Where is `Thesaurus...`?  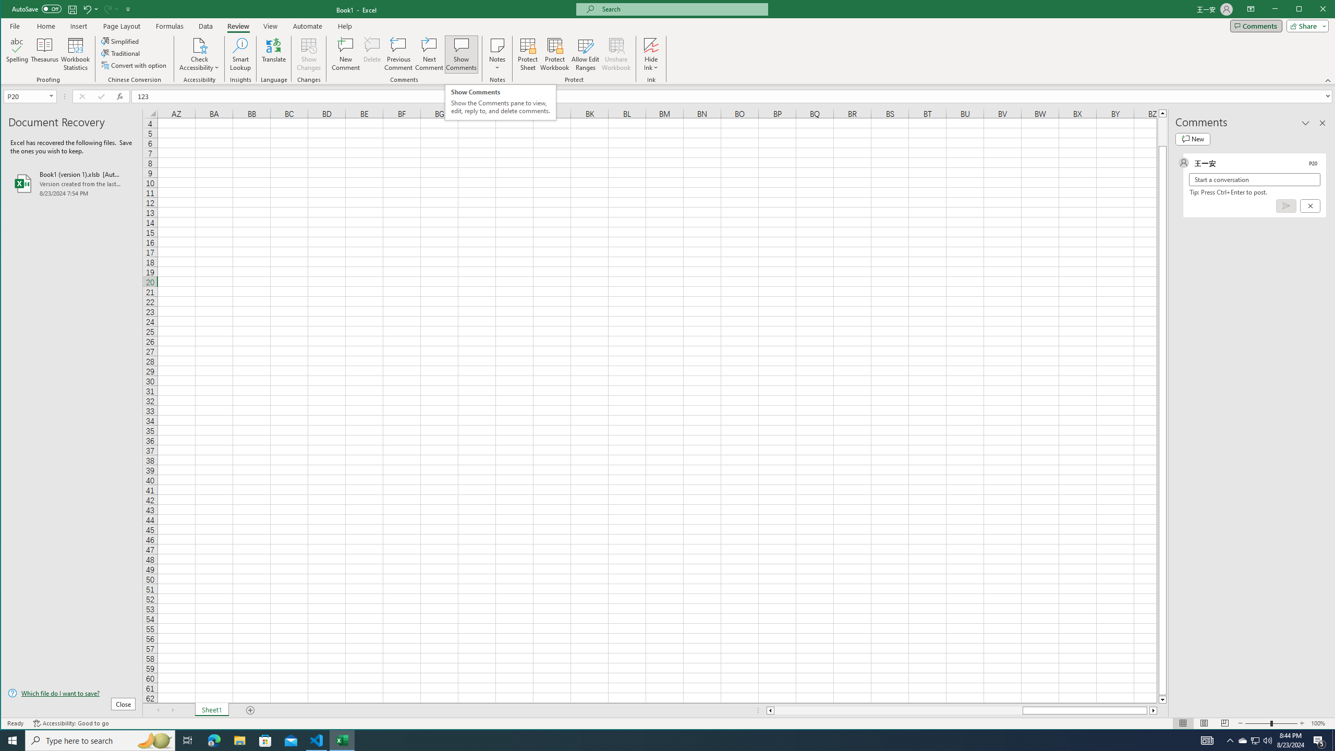 Thesaurus... is located at coordinates (45, 54).